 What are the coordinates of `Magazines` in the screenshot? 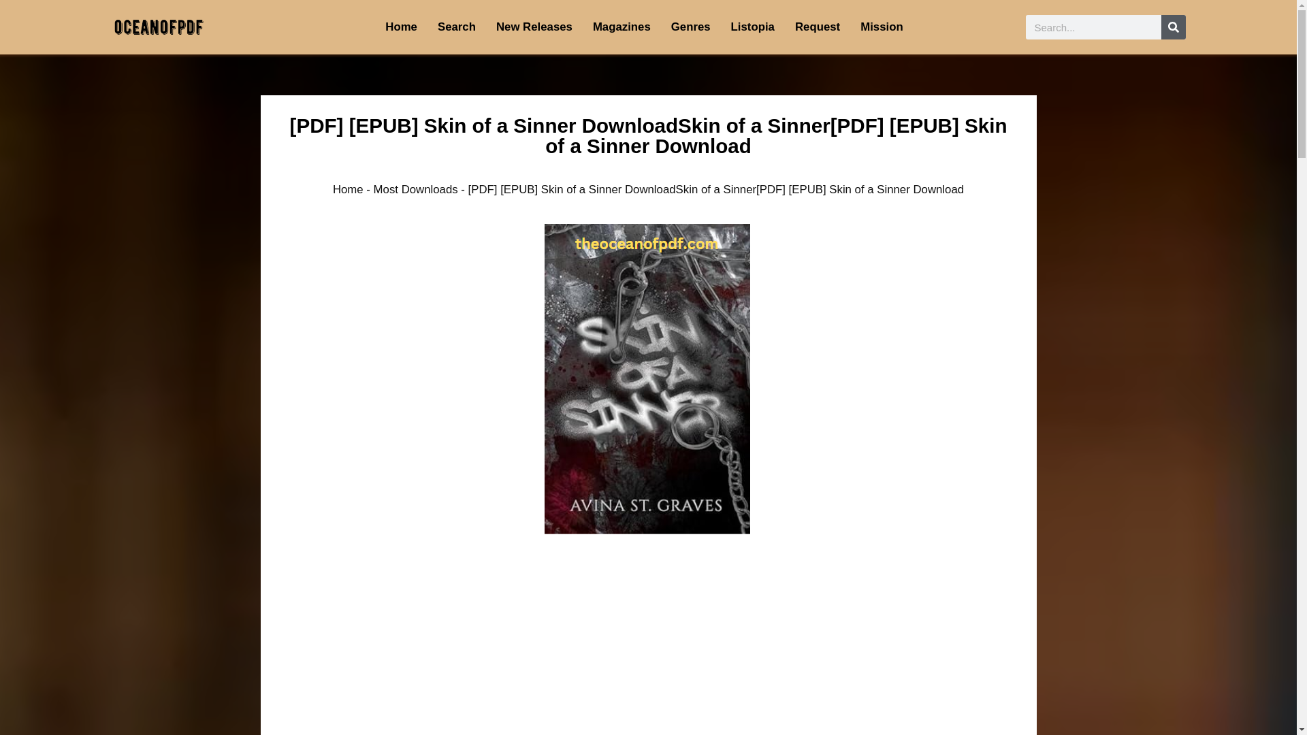 It's located at (622, 27).